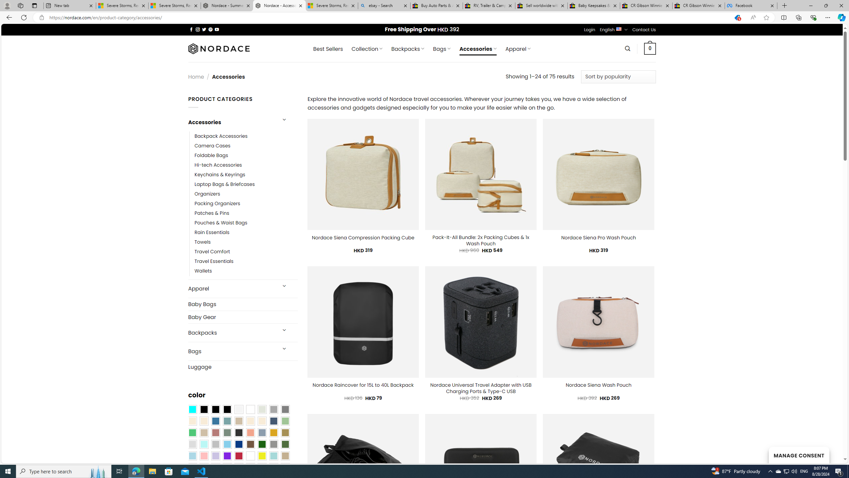 Image resolution: width=849 pixels, height=478 pixels. Describe the element at coordinates (285, 433) in the screenshot. I see `Kelp` at that location.